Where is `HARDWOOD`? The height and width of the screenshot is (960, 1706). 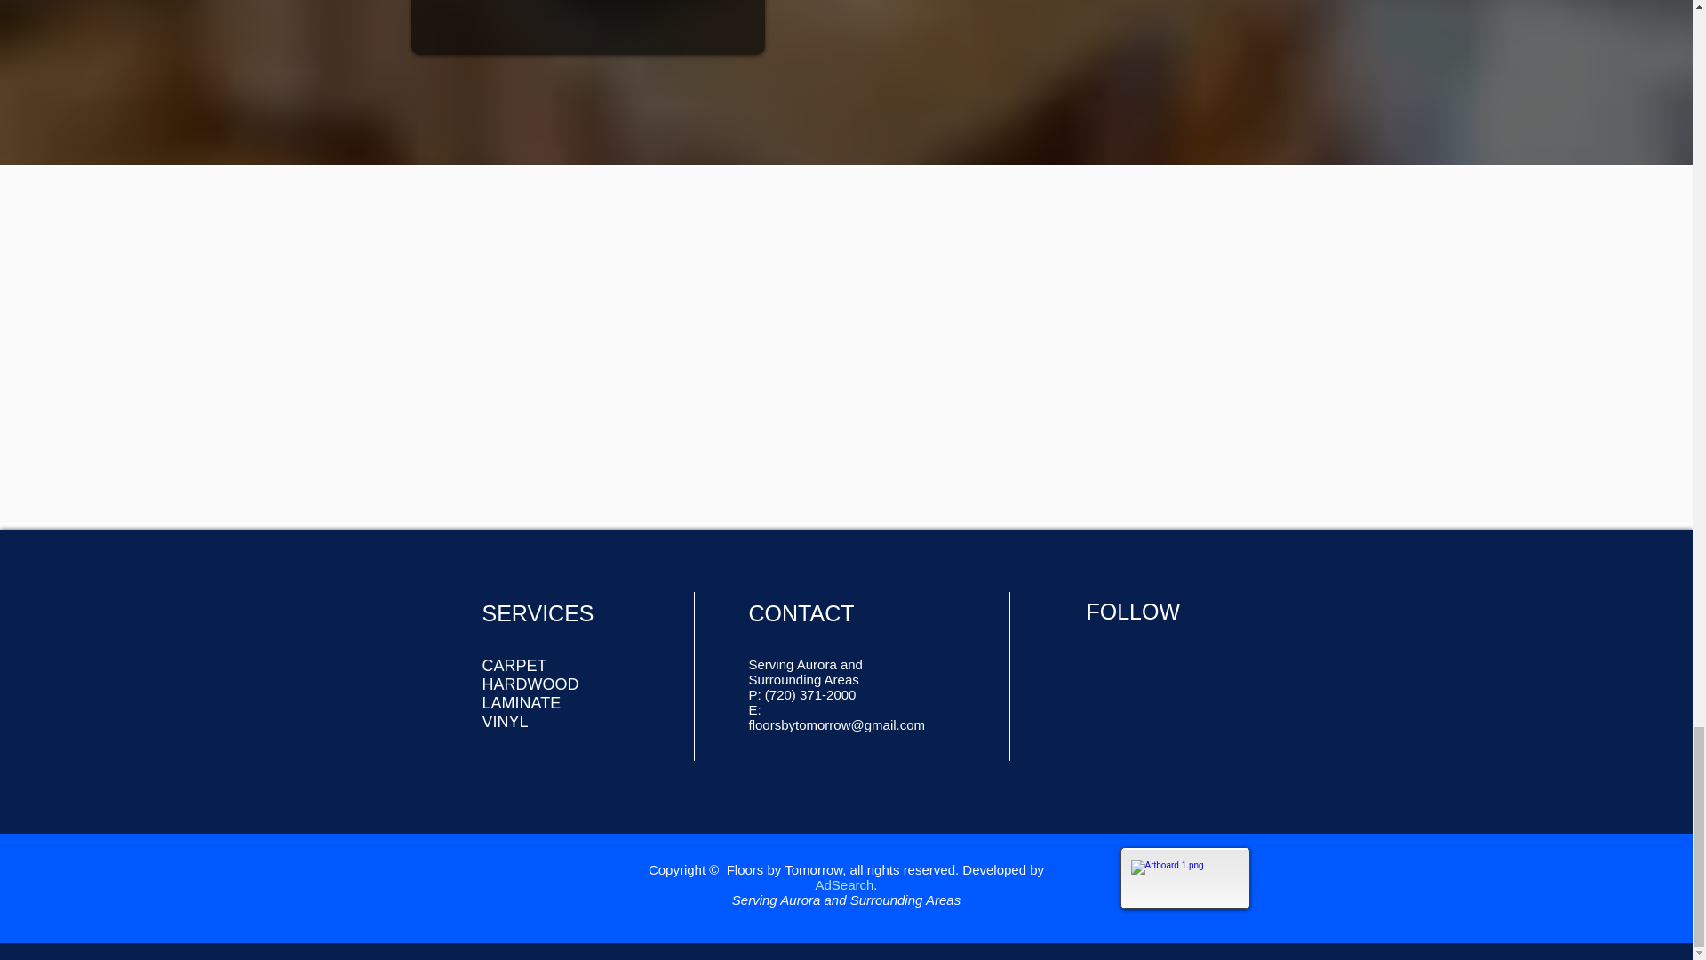 HARDWOOD is located at coordinates (530, 684).